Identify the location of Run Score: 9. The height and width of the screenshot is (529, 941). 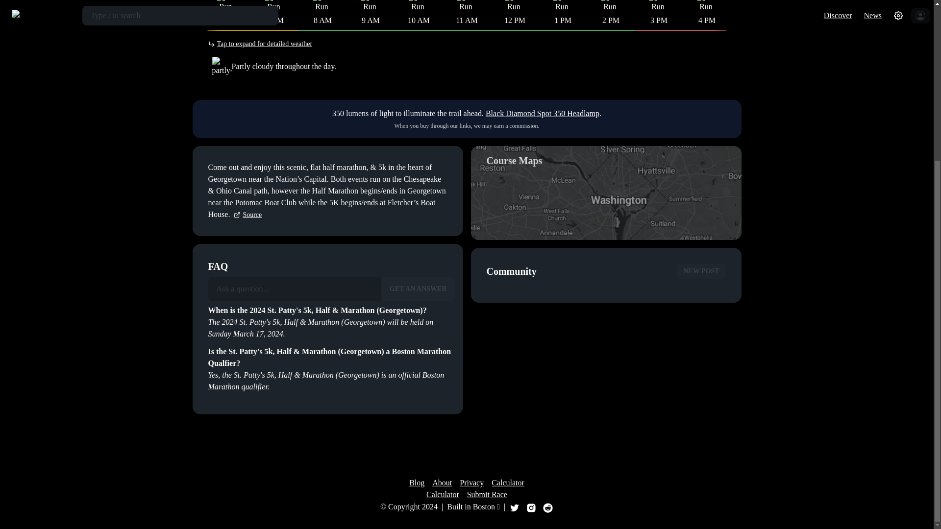
(513, 5).